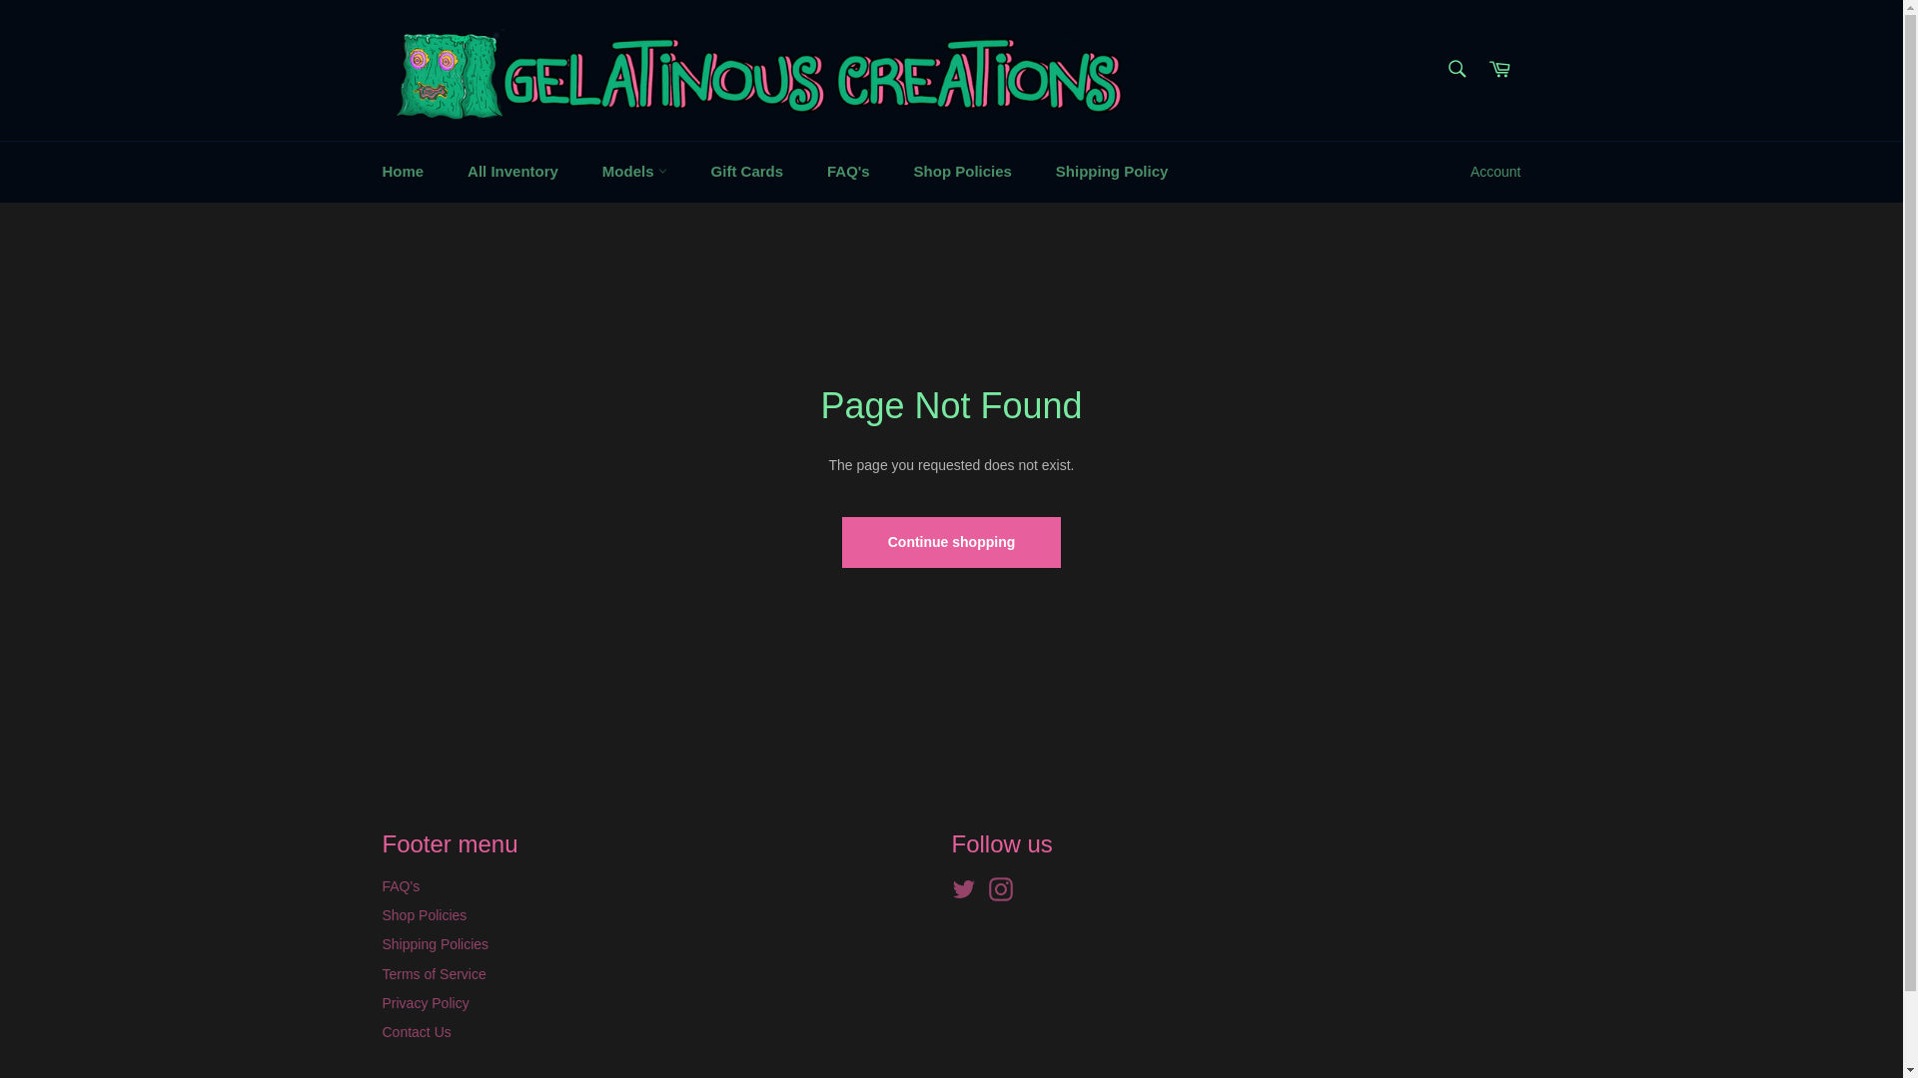 The width and height of the screenshot is (1918, 1078). Describe the element at coordinates (512, 172) in the screenshot. I see `All Inventory` at that location.